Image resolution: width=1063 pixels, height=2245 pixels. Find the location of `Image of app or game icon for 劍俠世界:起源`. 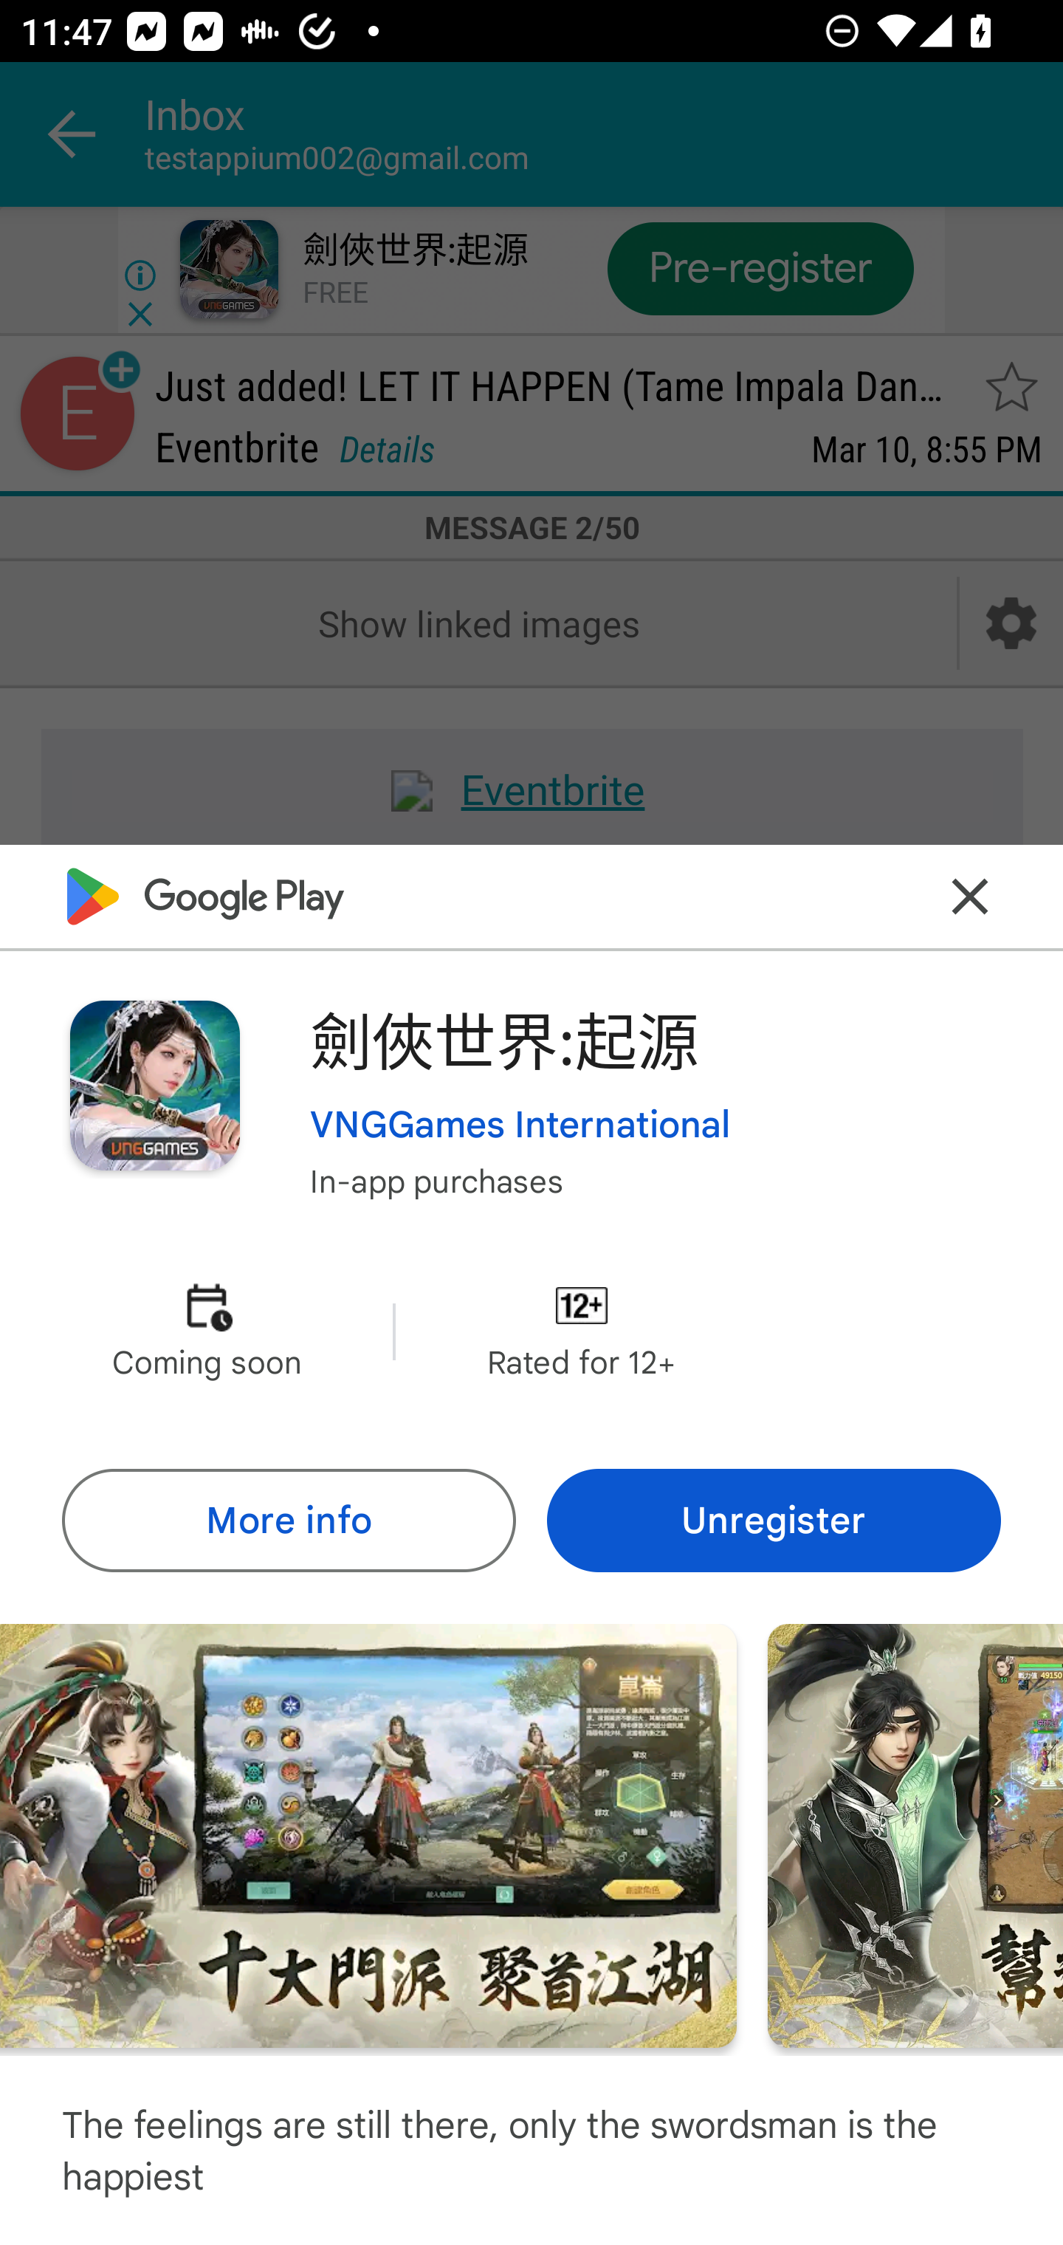

Image of app or game icon for 劍俠世界:起源 is located at coordinates (154, 1086).